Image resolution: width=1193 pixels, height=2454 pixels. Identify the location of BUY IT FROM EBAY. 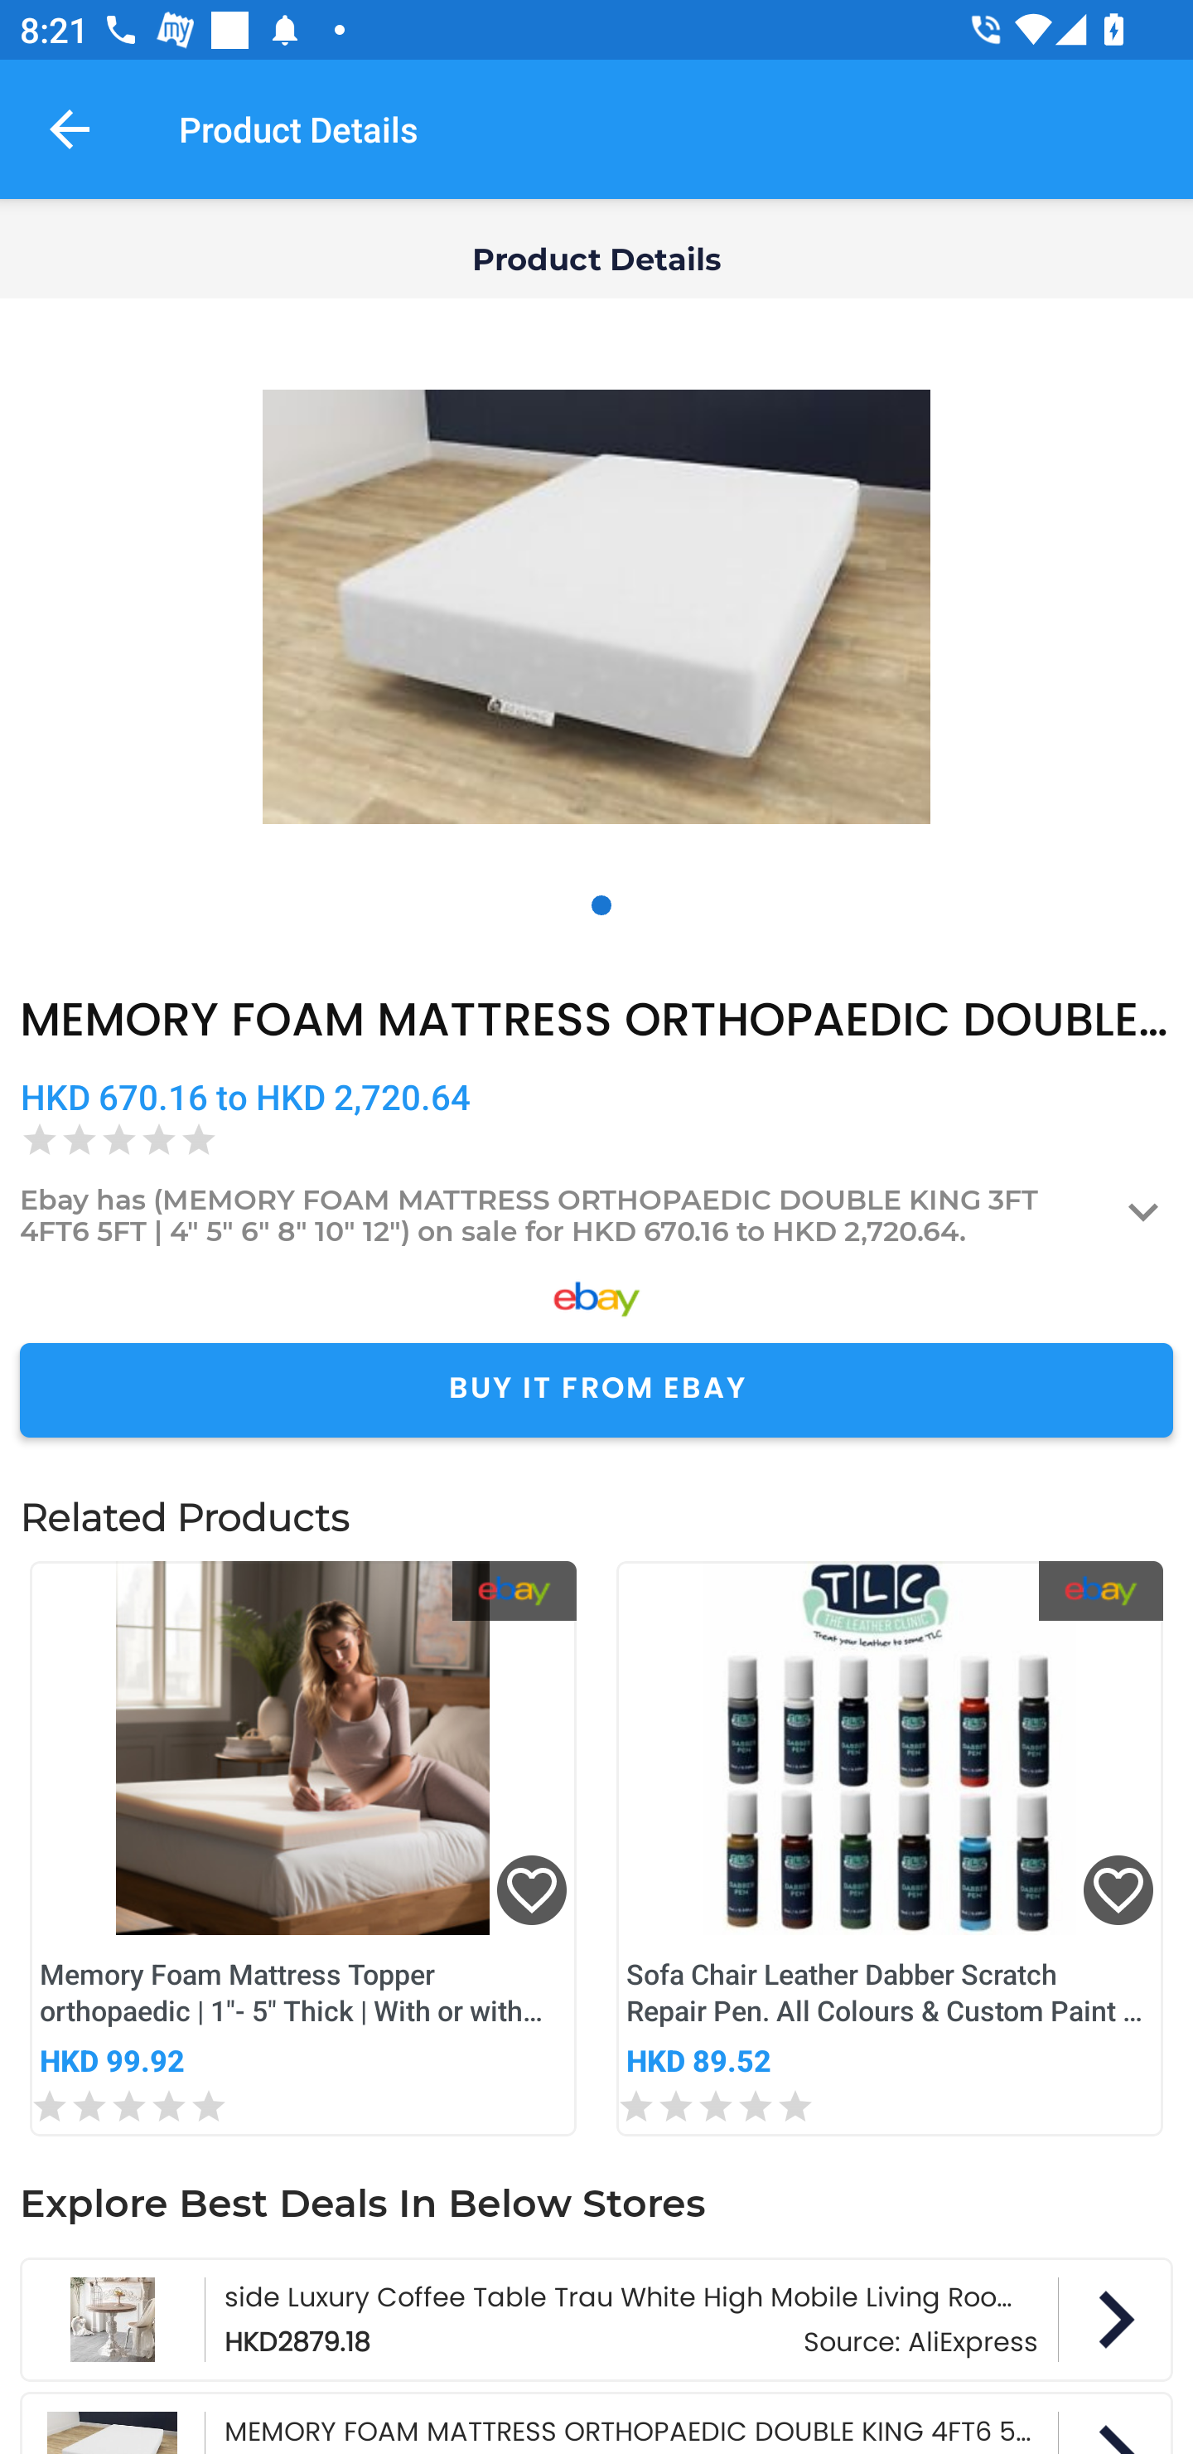
(596, 1389).